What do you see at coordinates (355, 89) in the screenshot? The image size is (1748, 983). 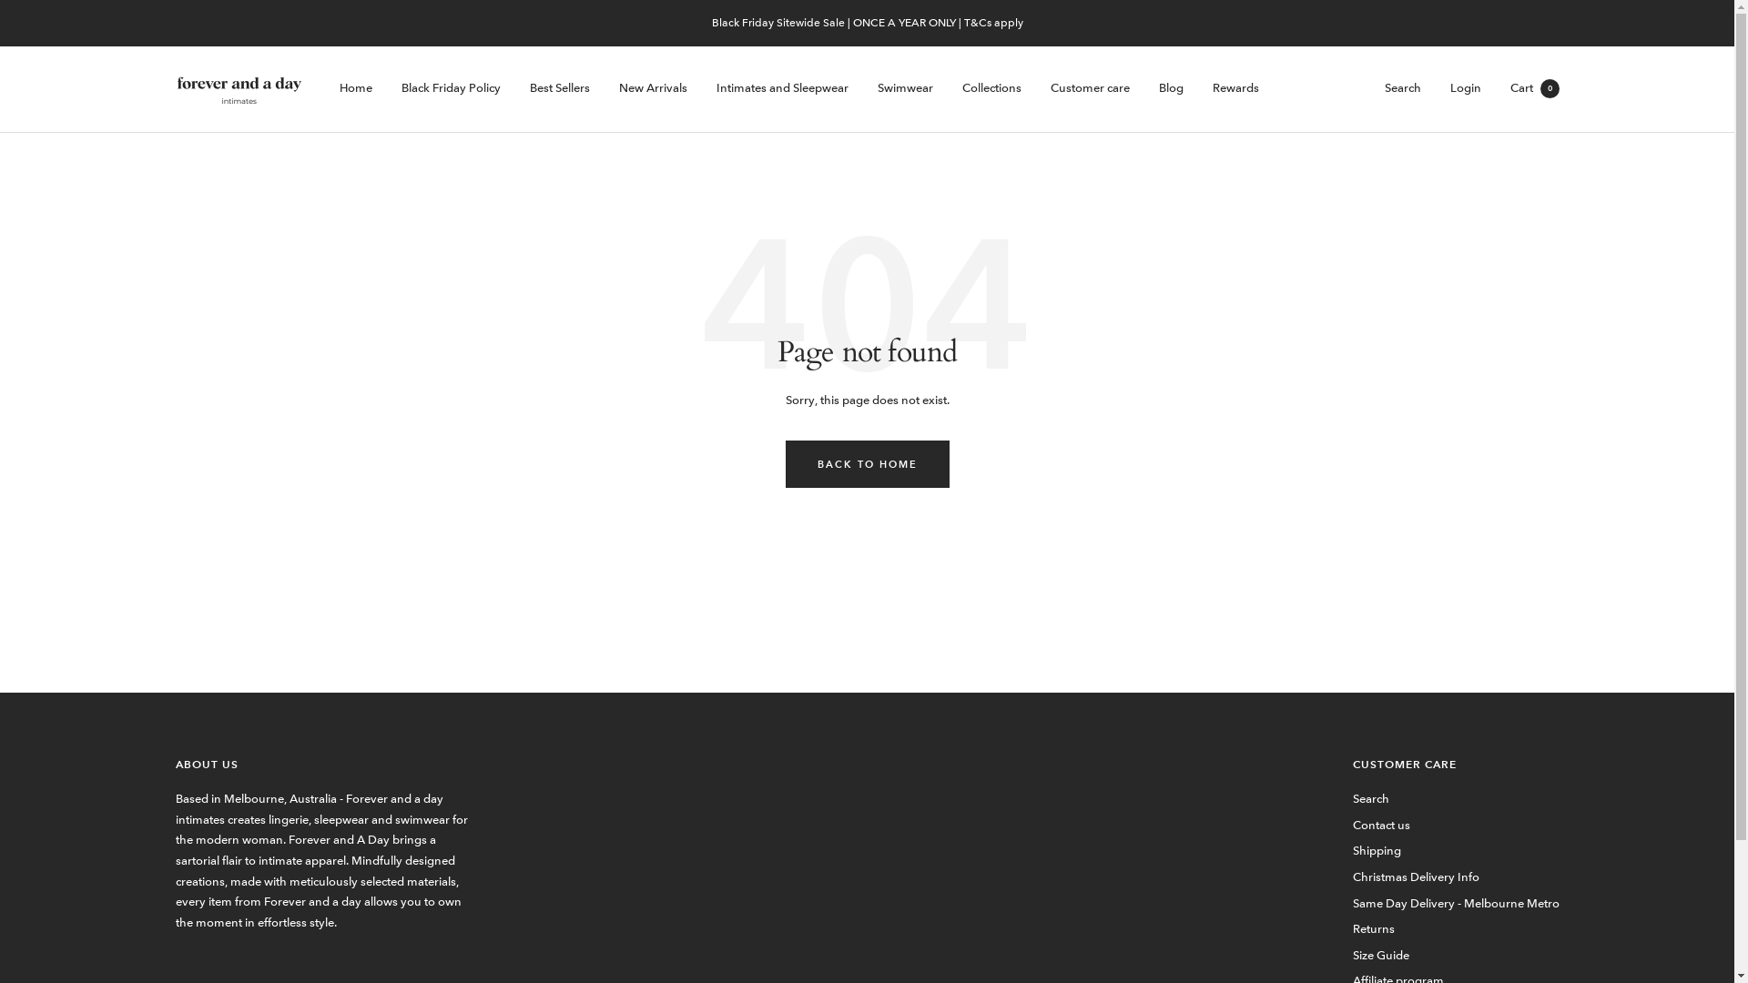 I see `Home` at bounding box center [355, 89].